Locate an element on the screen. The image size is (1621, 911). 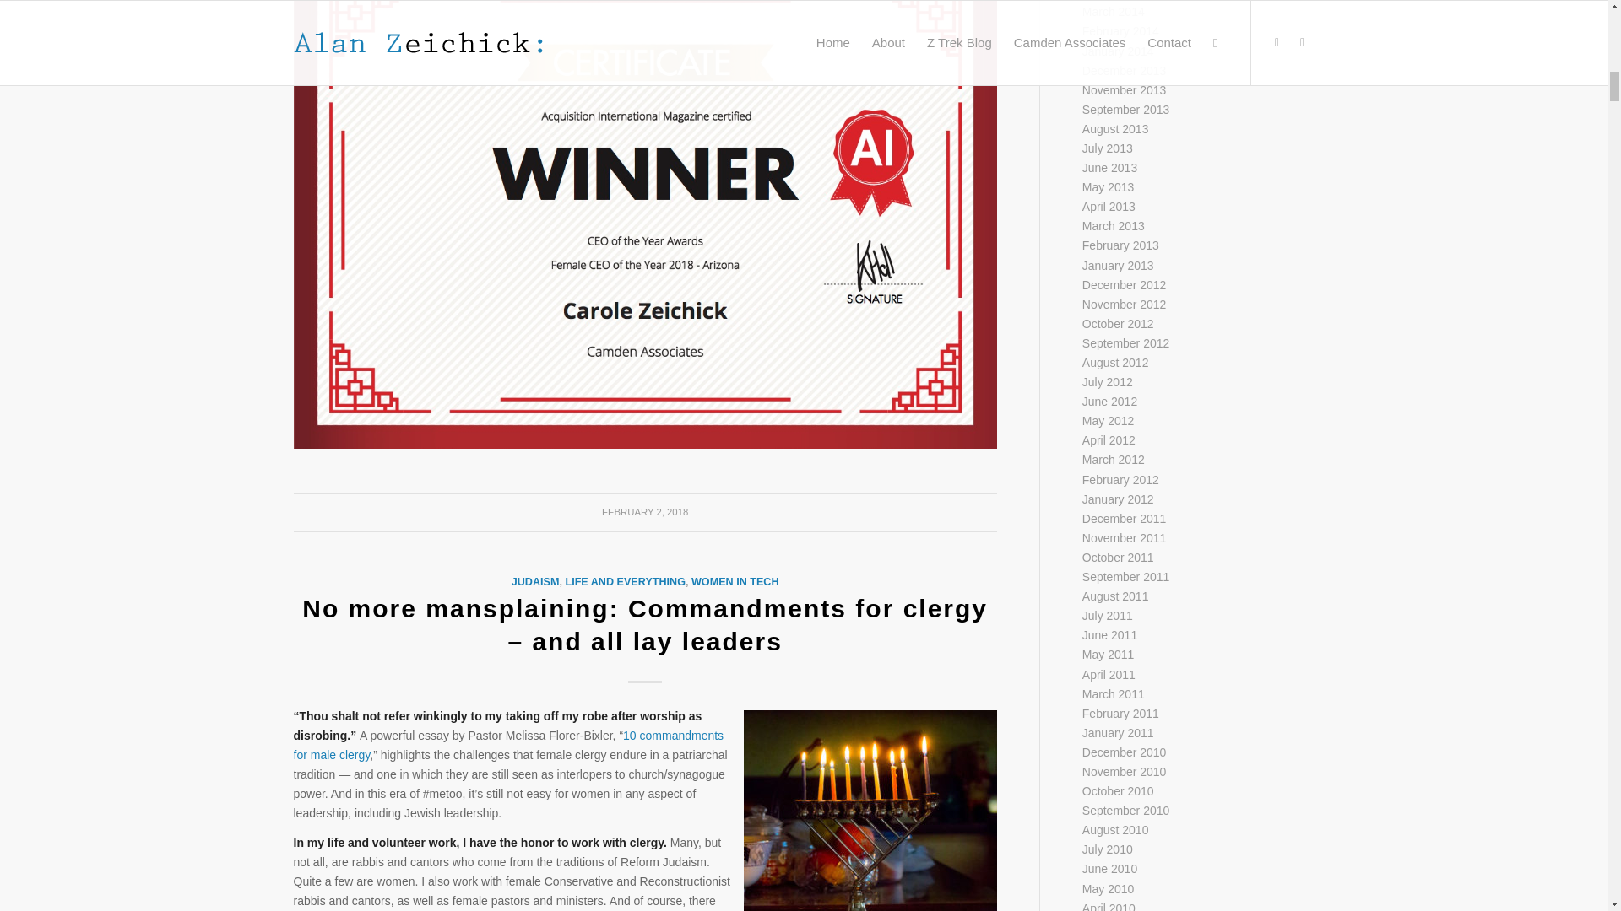
10 commandments for male clergy is located at coordinates (508, 745).